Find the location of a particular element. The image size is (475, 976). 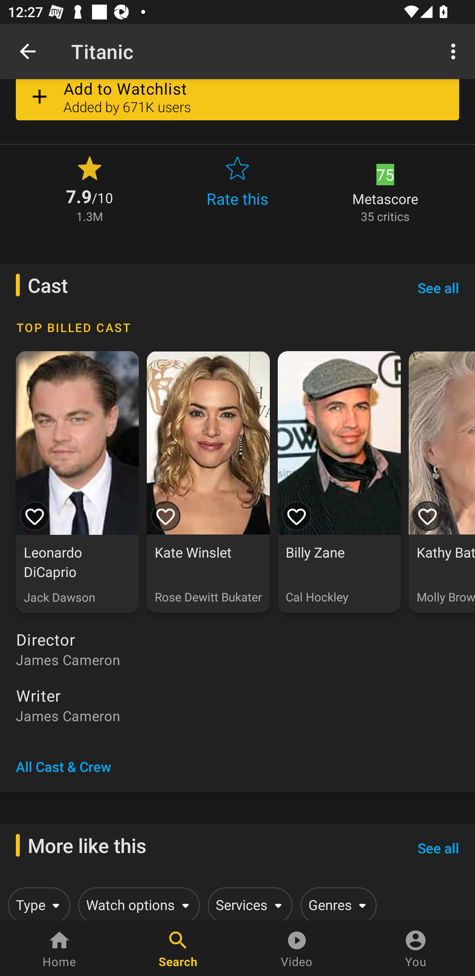

75 Metascore 35 critics is located at coordinates (385, 188).